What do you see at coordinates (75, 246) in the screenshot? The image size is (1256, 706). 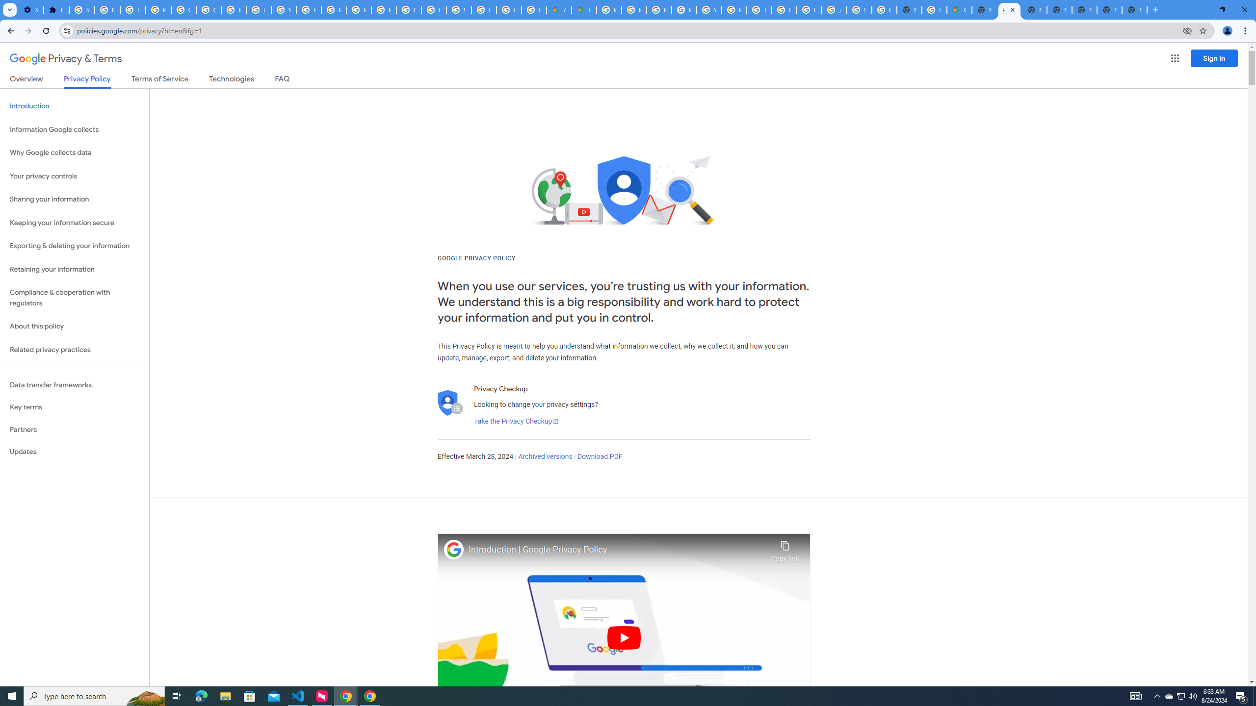 I see `Exporting & deleting your information` at bounding box center [75, 246].